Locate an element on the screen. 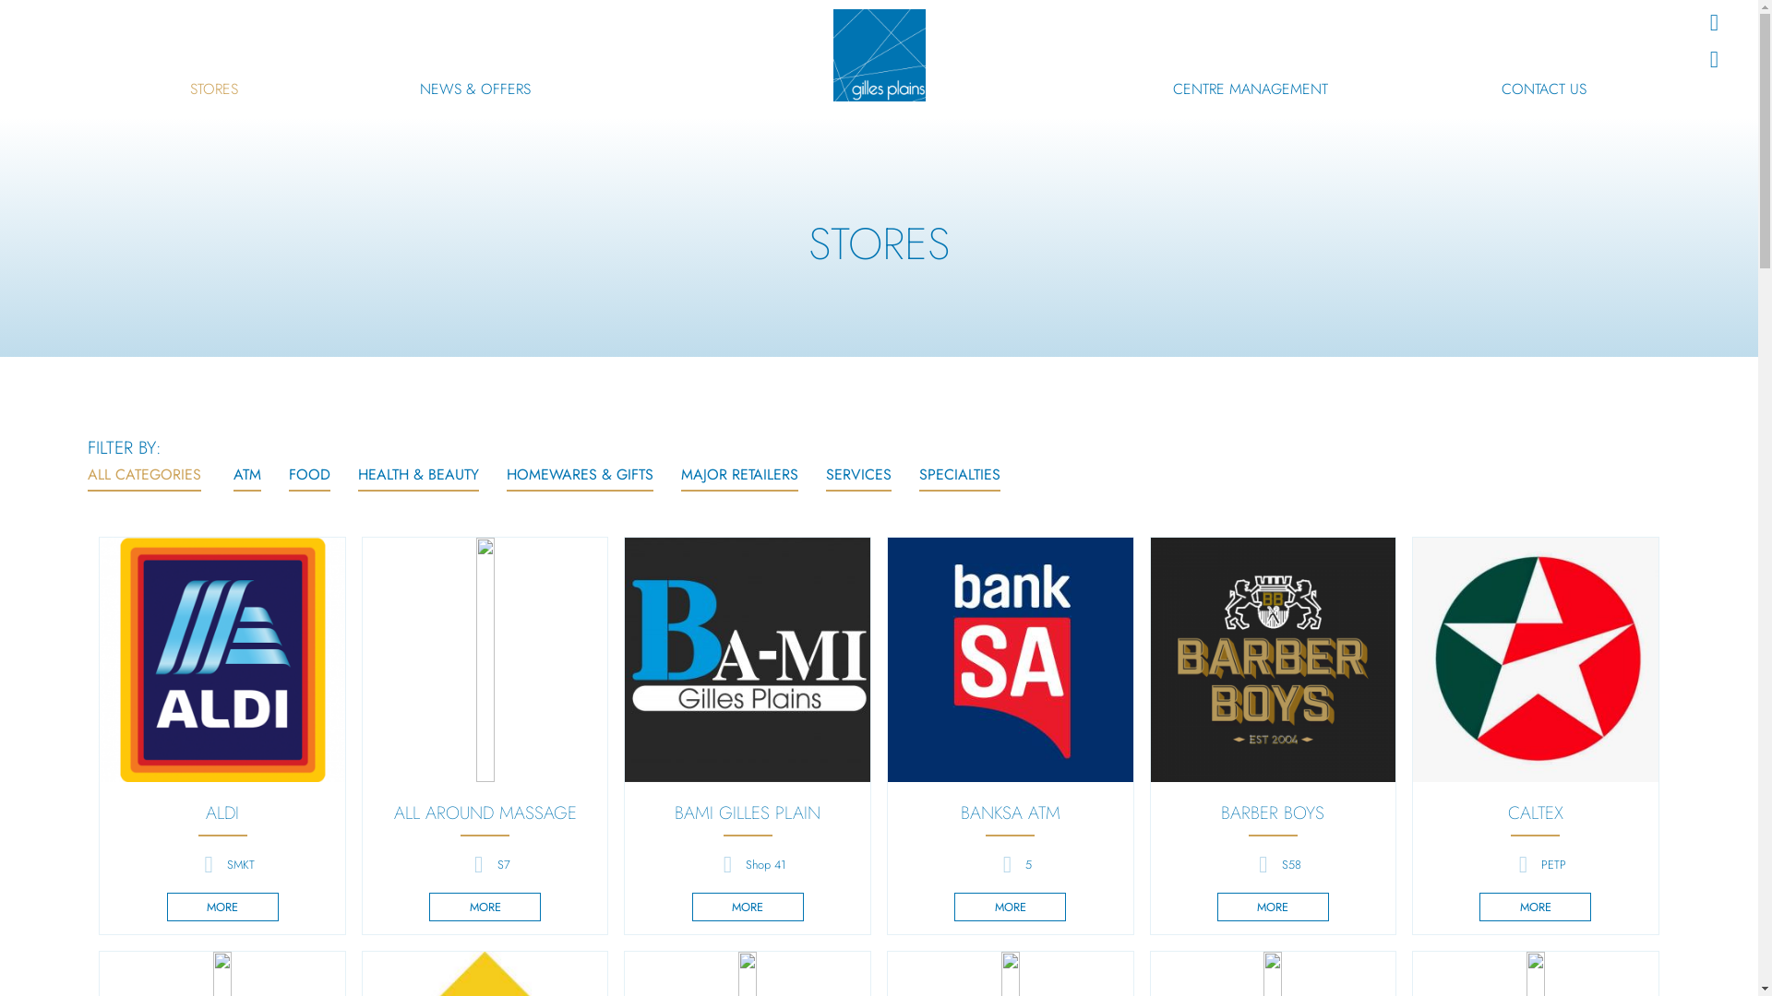 This screenshot has width=1772, height=996. Facebook is located at coordinates (1714, 23).